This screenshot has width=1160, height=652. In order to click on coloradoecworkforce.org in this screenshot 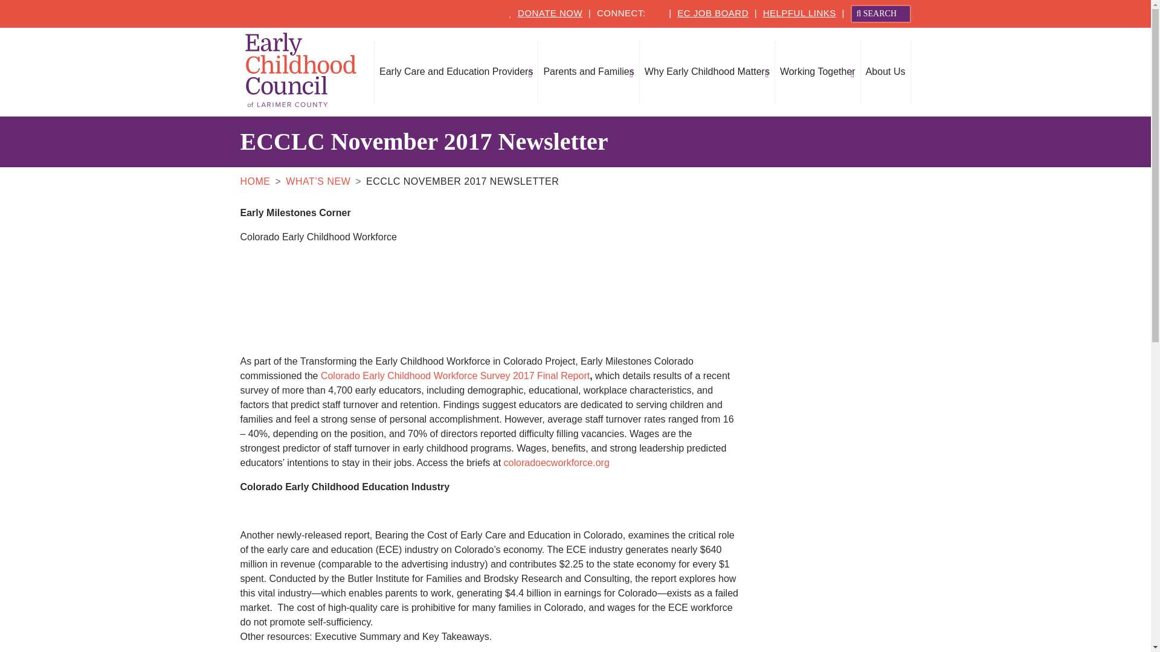, I will do `click(556, 462)`.